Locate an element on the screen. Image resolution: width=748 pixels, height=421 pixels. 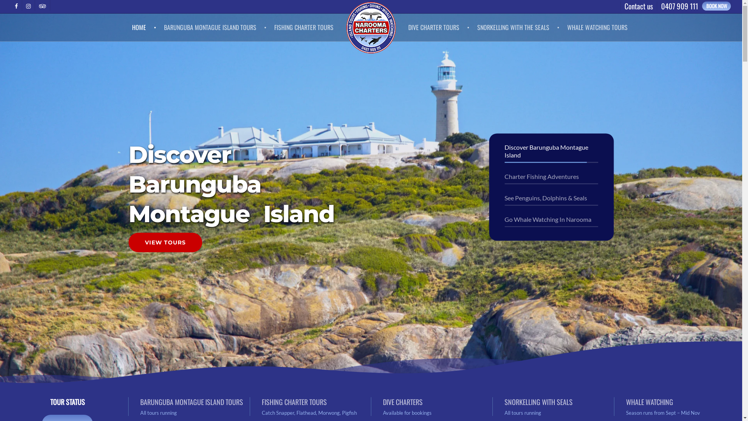
BARUNGUBA MONTAGUE ISLAND TOURS is located at coordinates (192, 402).